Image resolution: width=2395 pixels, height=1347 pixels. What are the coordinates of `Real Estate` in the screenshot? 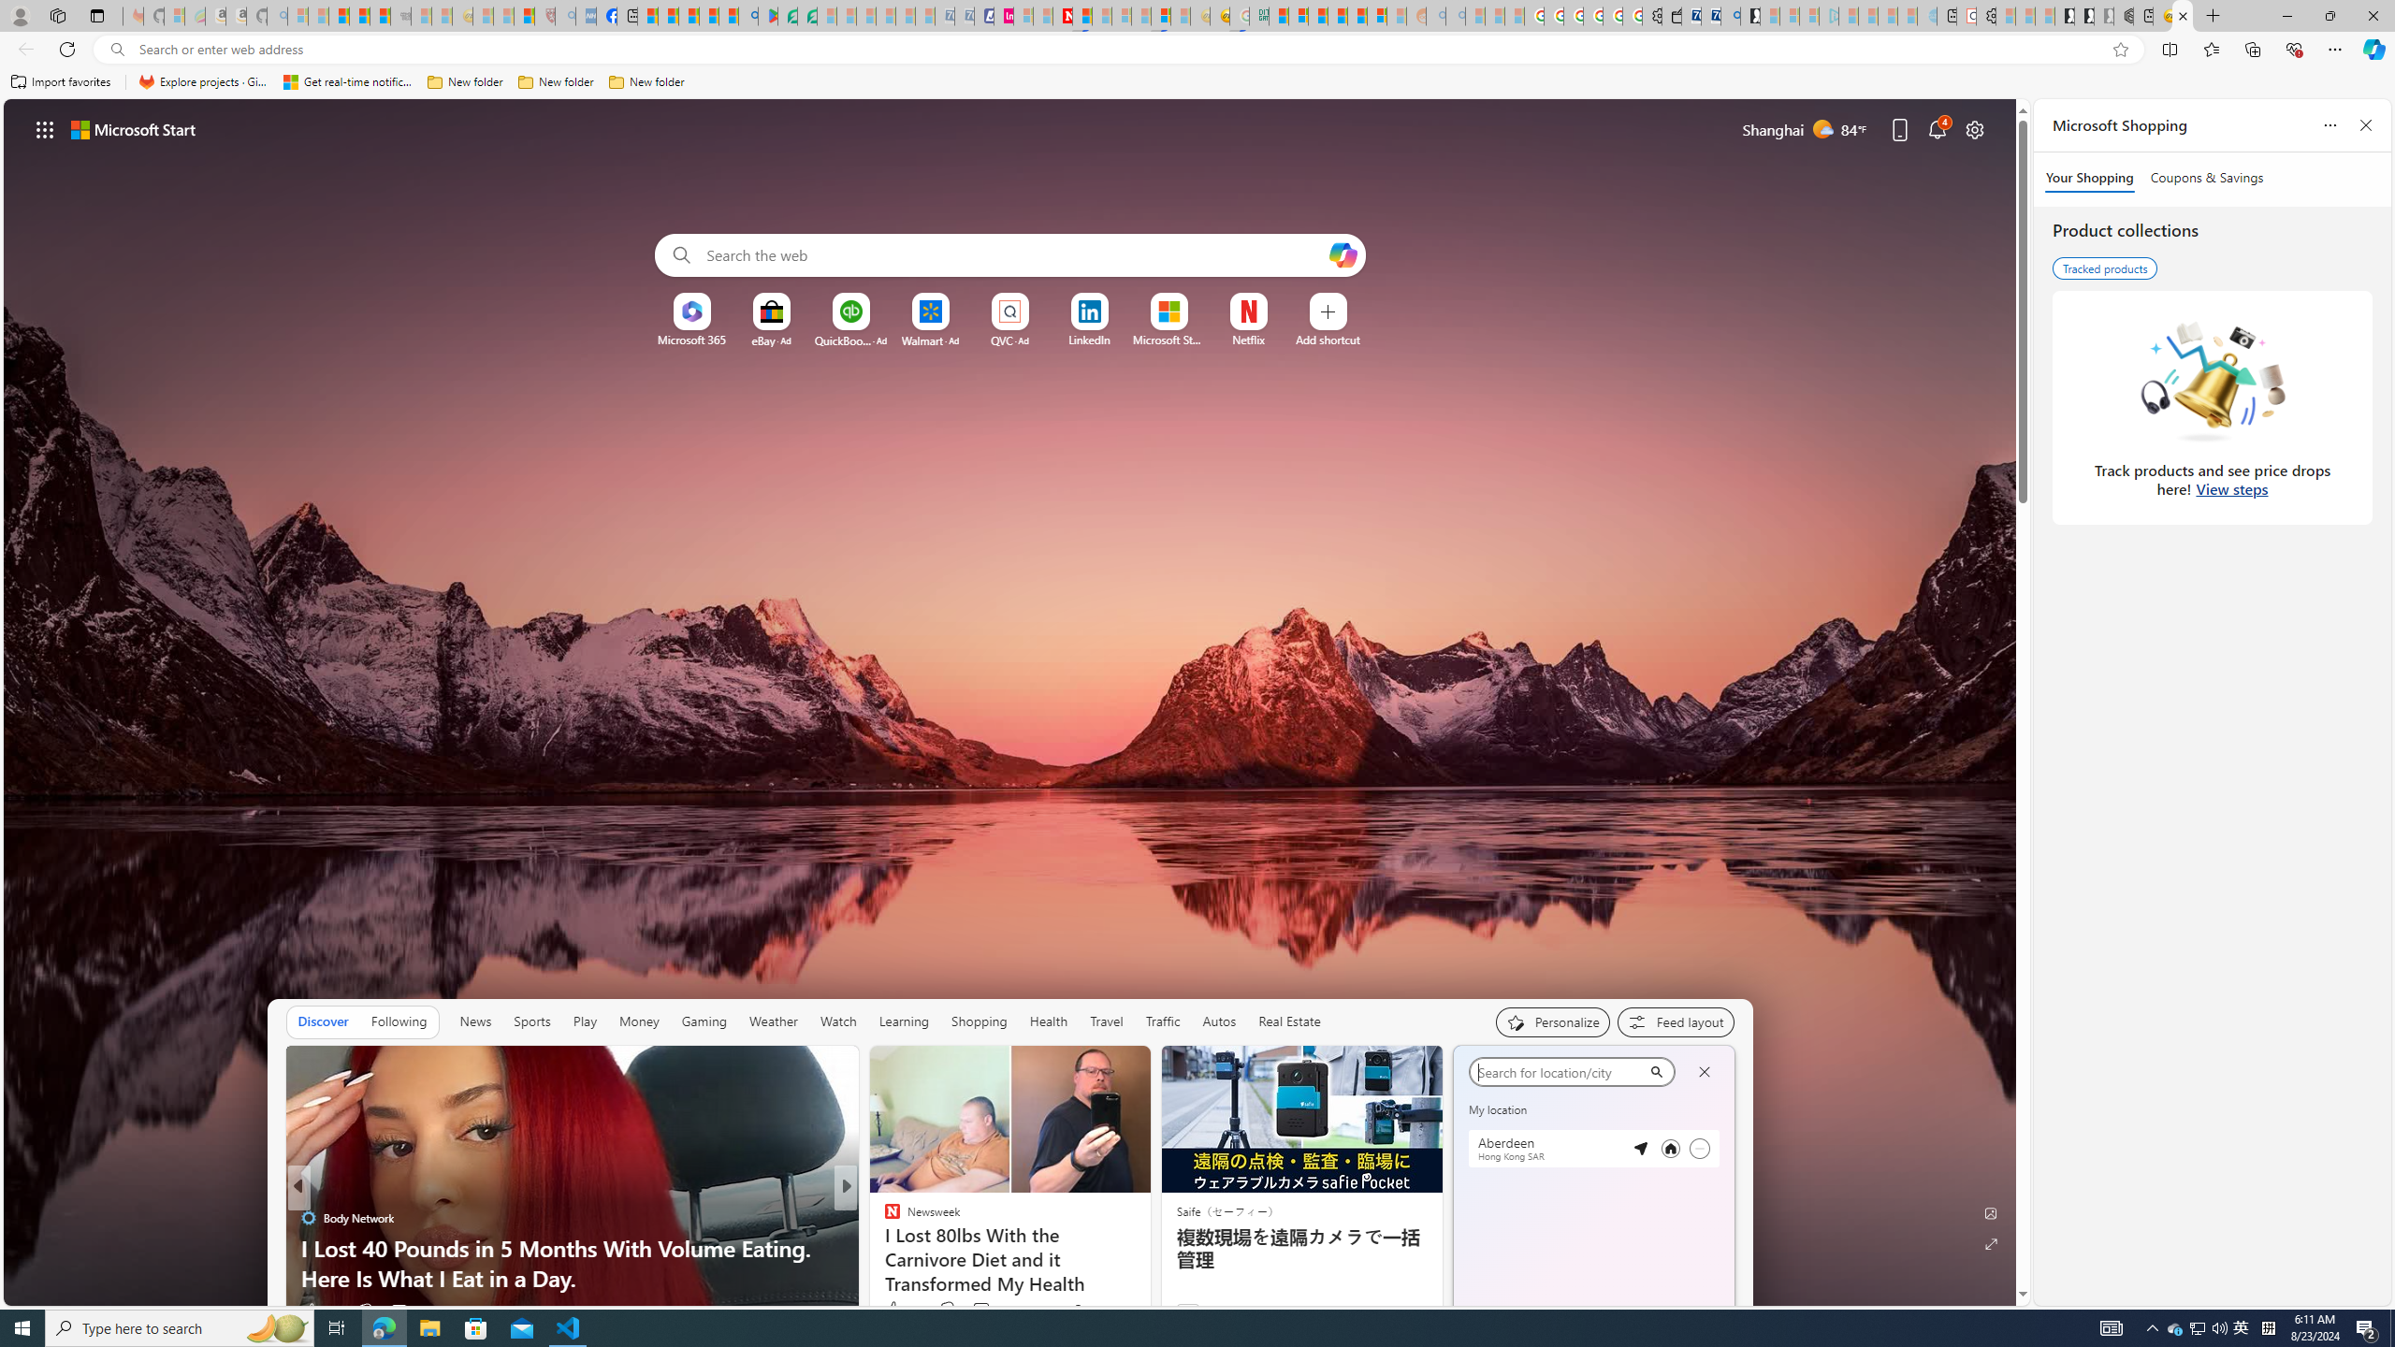 It's located at (1289, 1021).